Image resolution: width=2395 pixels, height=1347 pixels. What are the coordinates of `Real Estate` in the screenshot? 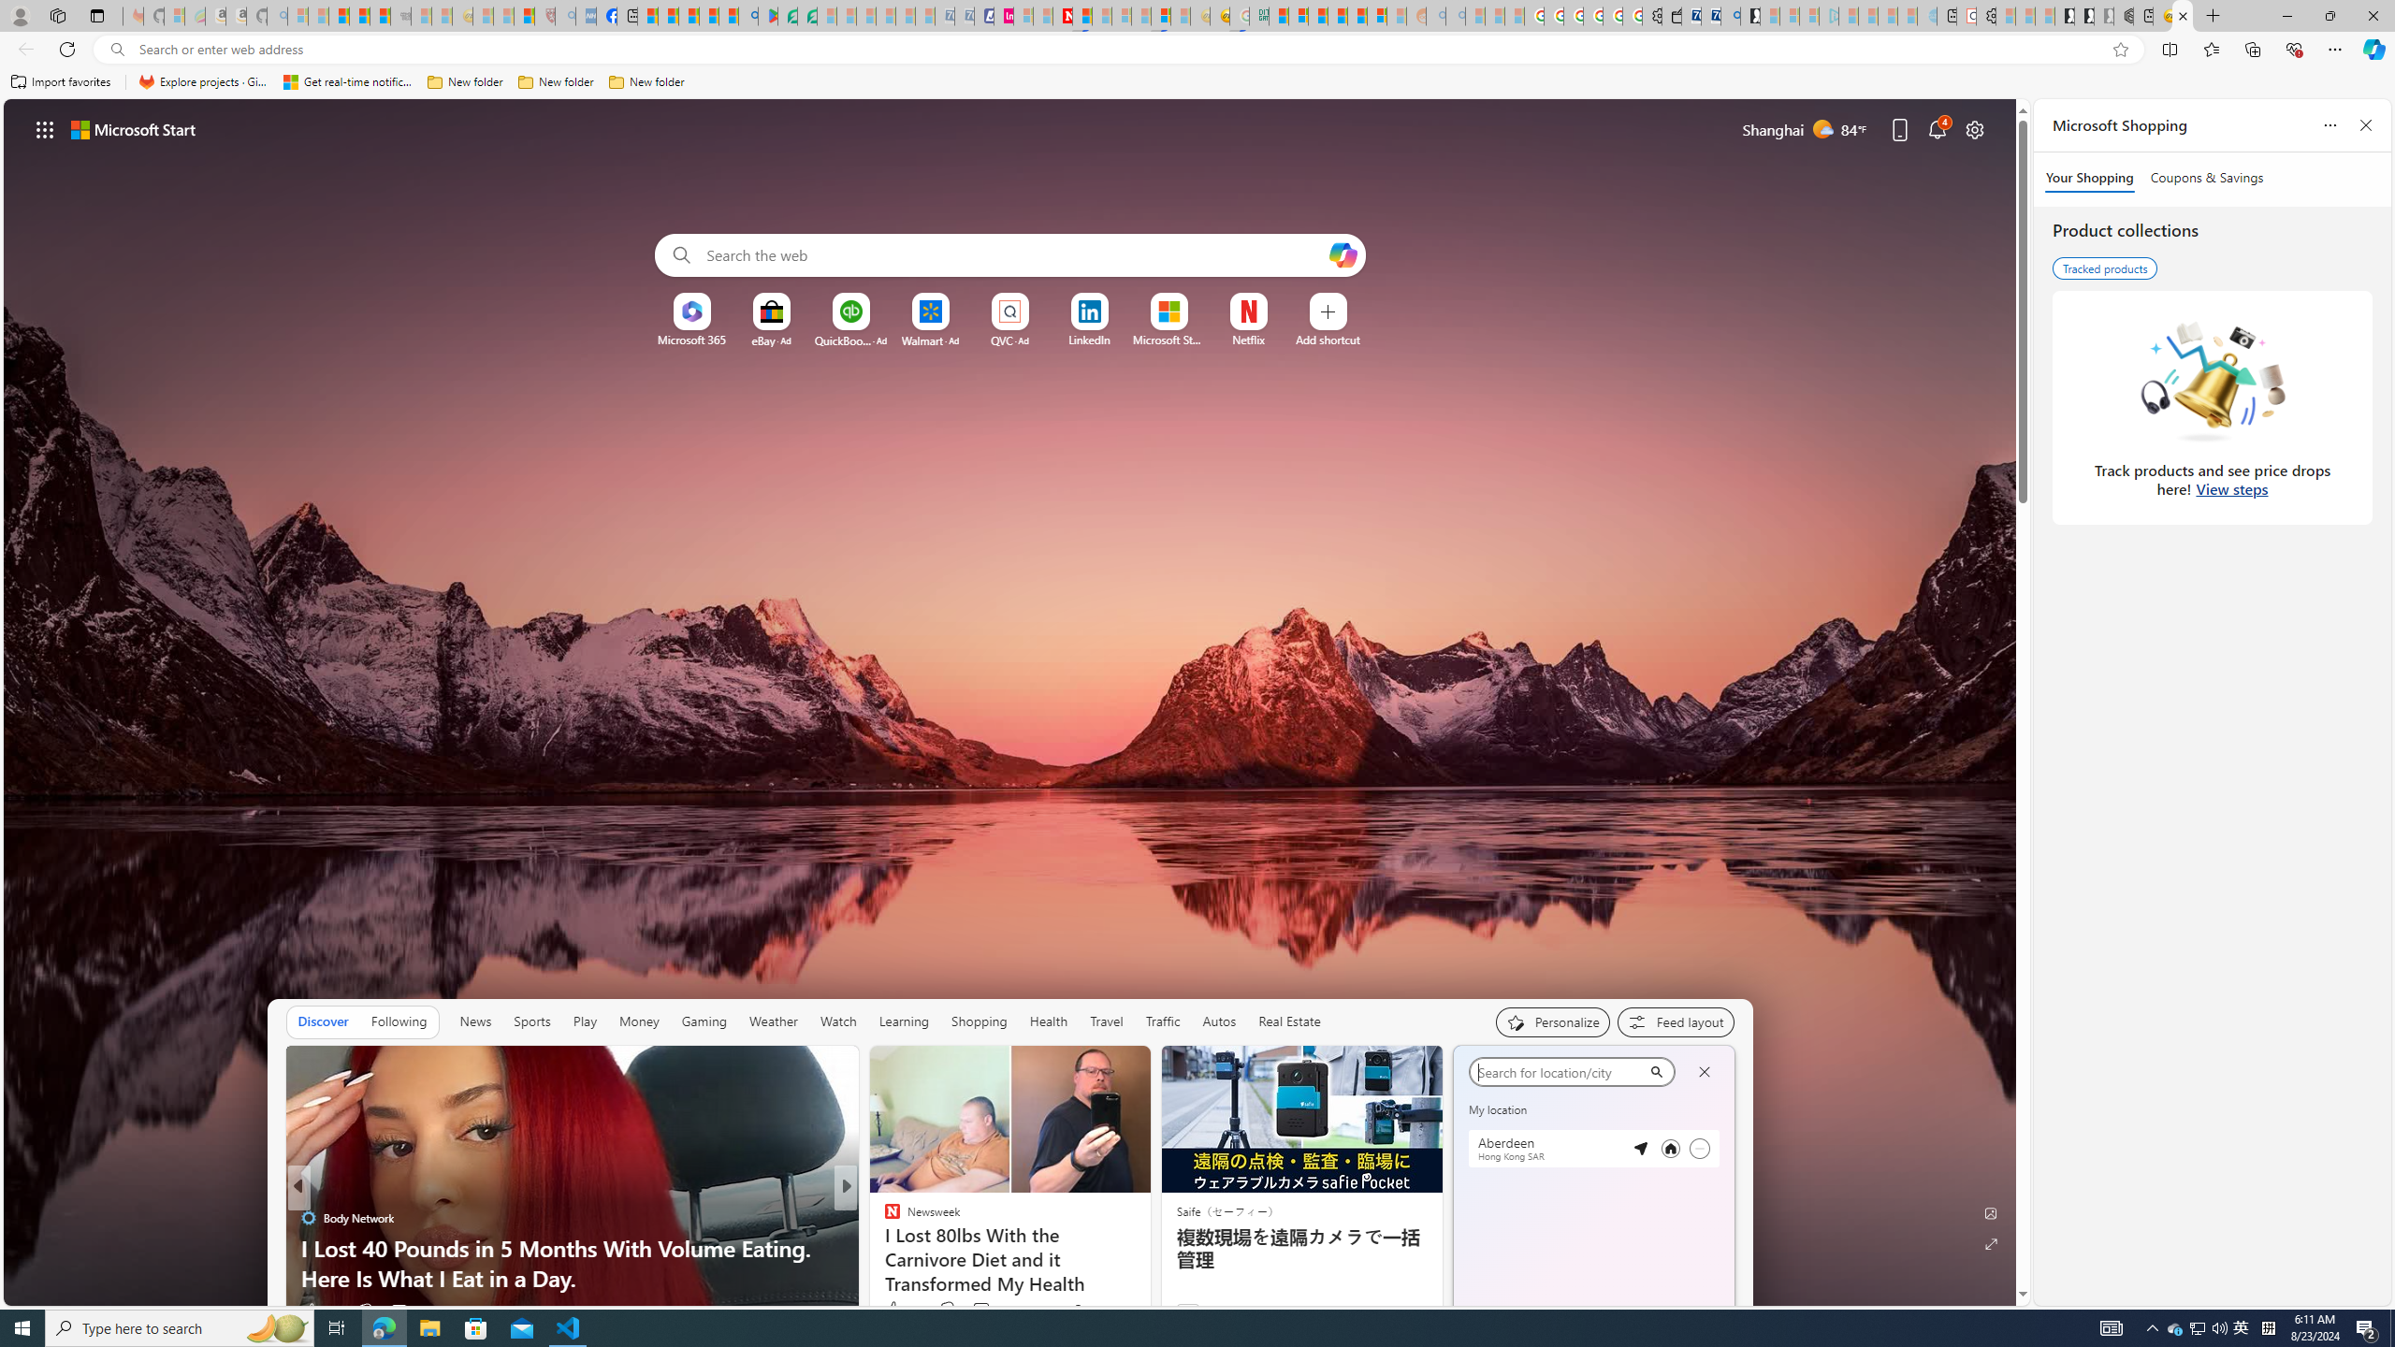 It's located at (1289, 1021).